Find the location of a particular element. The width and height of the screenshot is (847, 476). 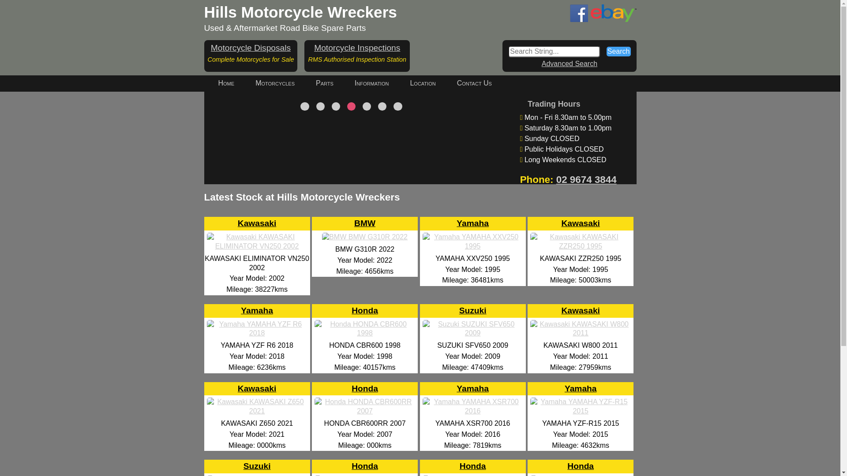

Yamaha YAMAHA XSR700  2016 is located at coordinates (473, 411).